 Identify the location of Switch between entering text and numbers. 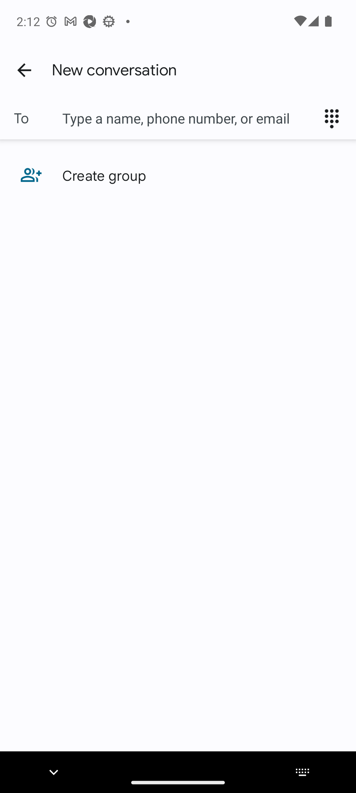
(335, 118).